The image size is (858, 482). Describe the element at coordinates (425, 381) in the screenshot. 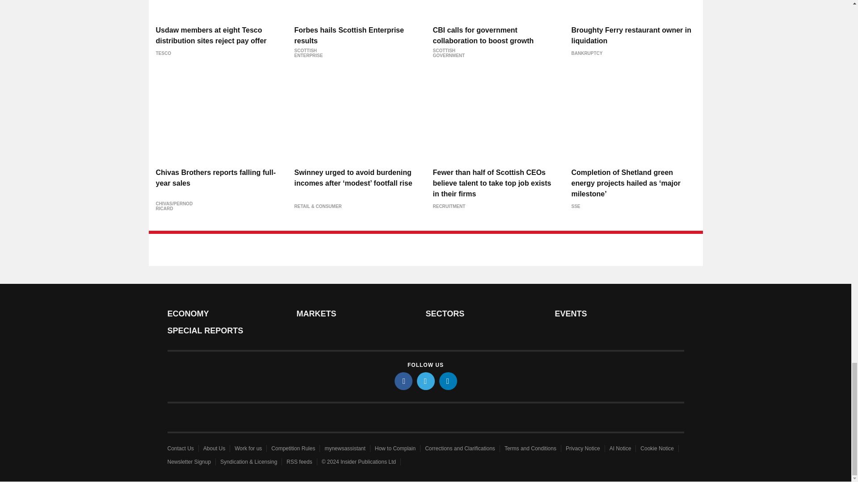

I see `twitter` at that location.